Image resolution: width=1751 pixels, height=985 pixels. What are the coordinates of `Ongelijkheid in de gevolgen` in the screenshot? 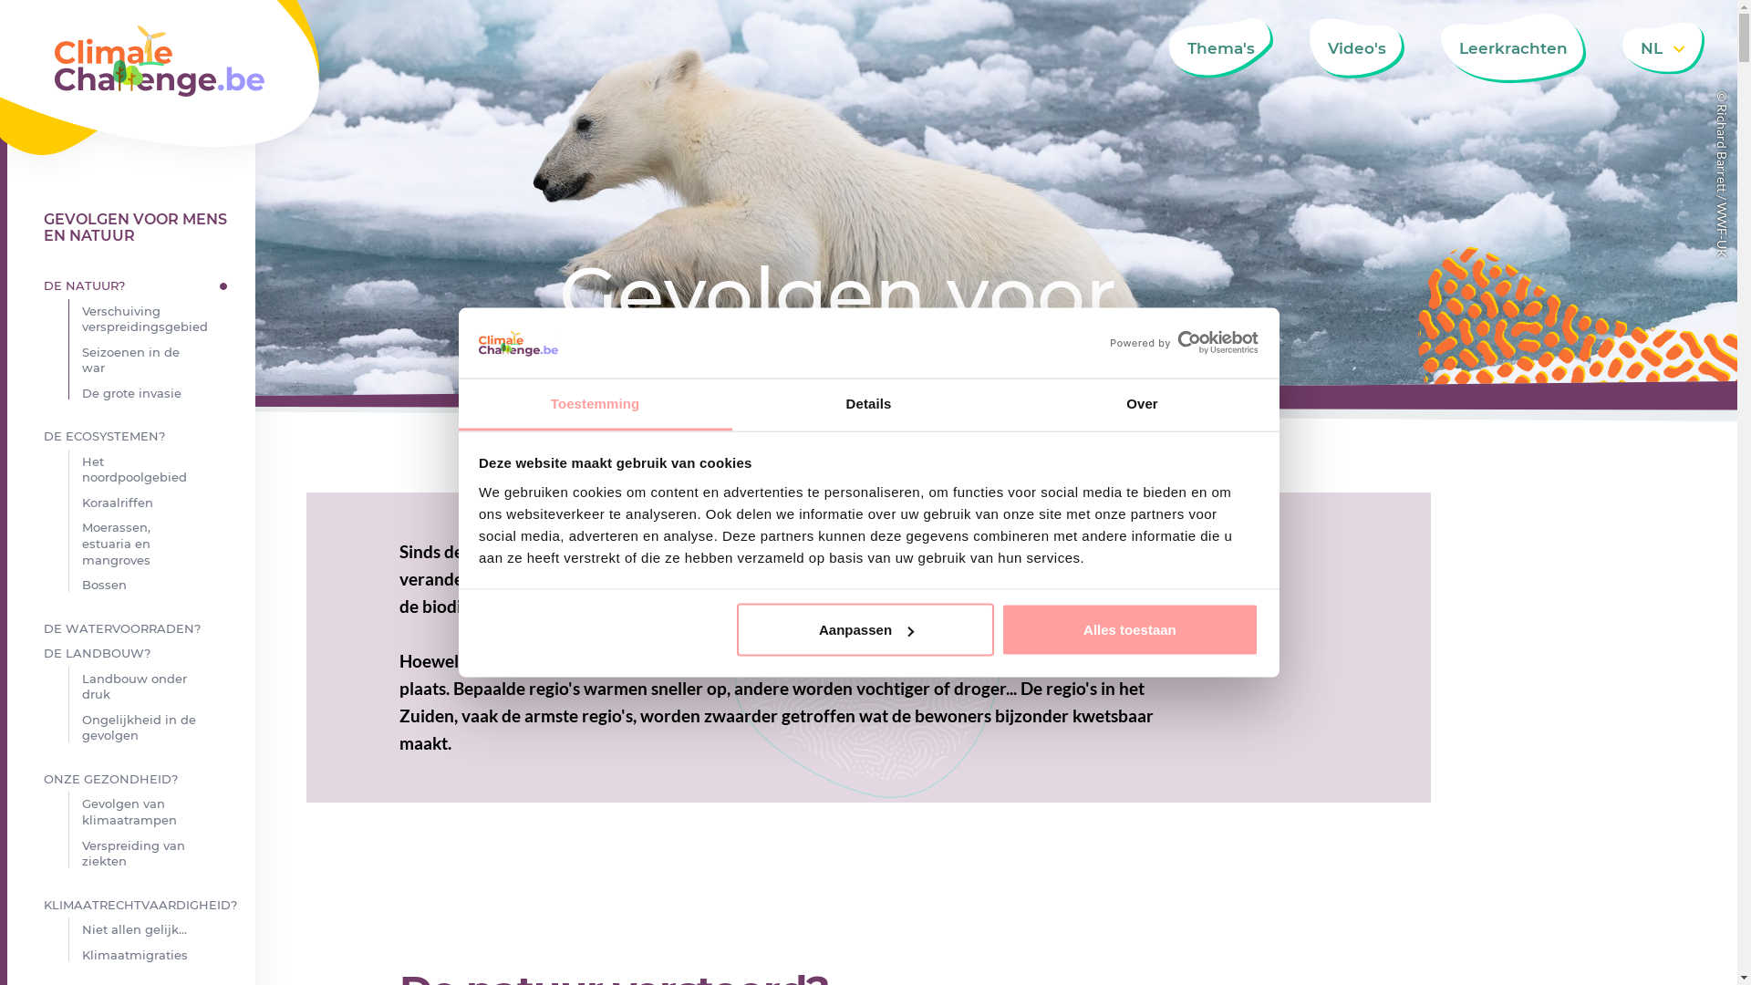 It's located at (159, 728).